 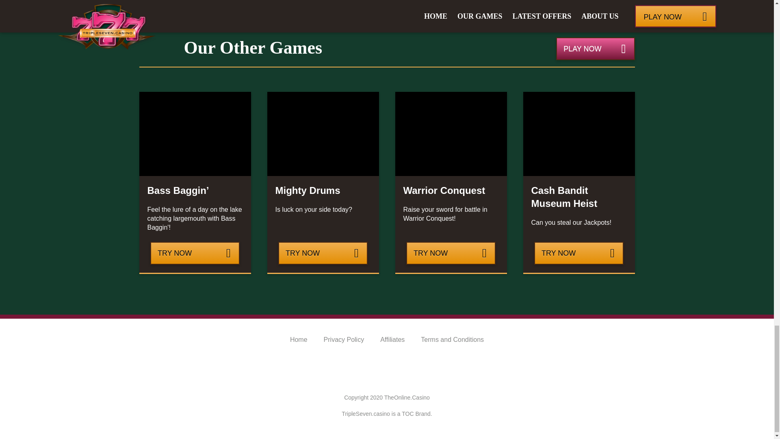 What do you see at coordinates (407, 398) in the screenshot?
I see `TheOnline.Casino` at bounding box center [407, 398].